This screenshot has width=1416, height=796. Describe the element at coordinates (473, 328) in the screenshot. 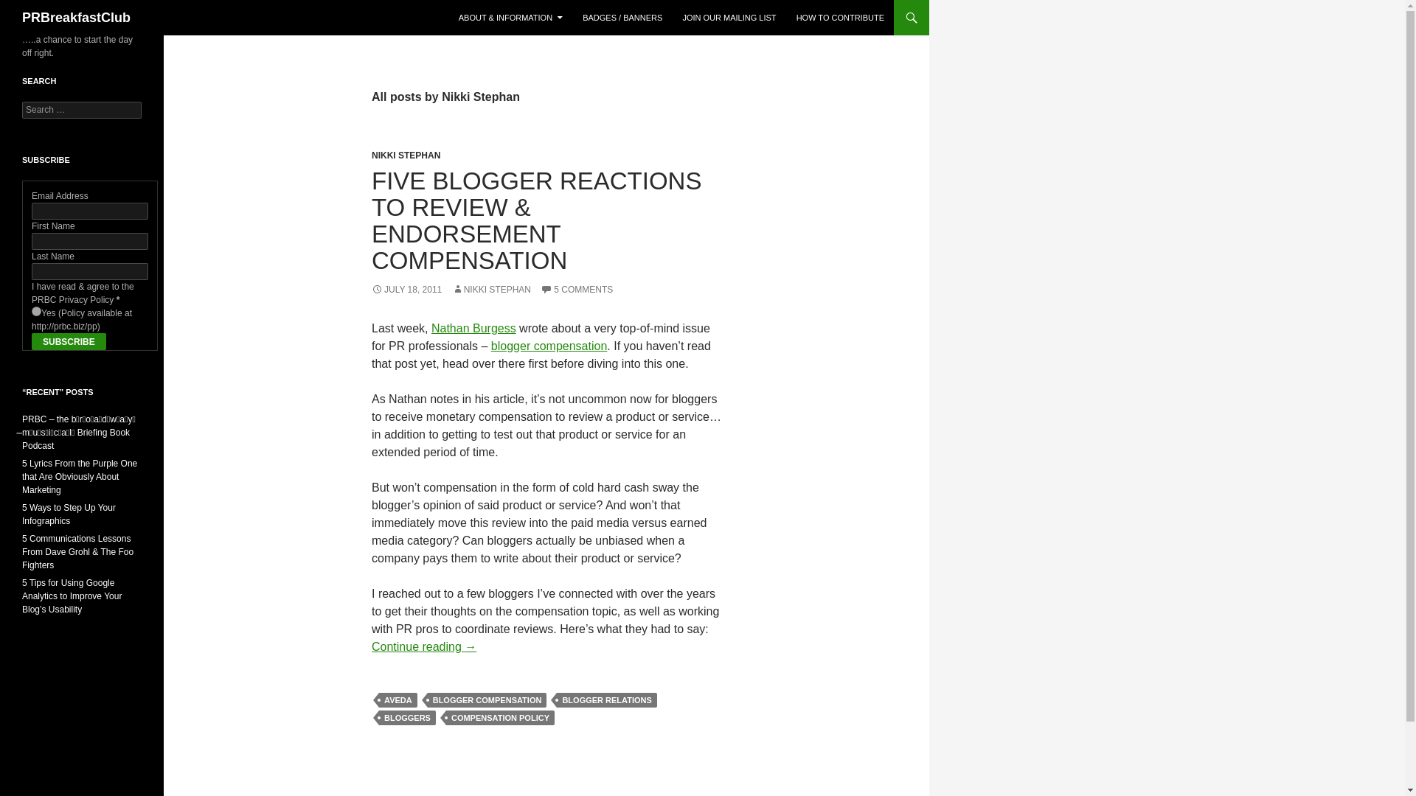

I see `Nathan Burgess` at that location.